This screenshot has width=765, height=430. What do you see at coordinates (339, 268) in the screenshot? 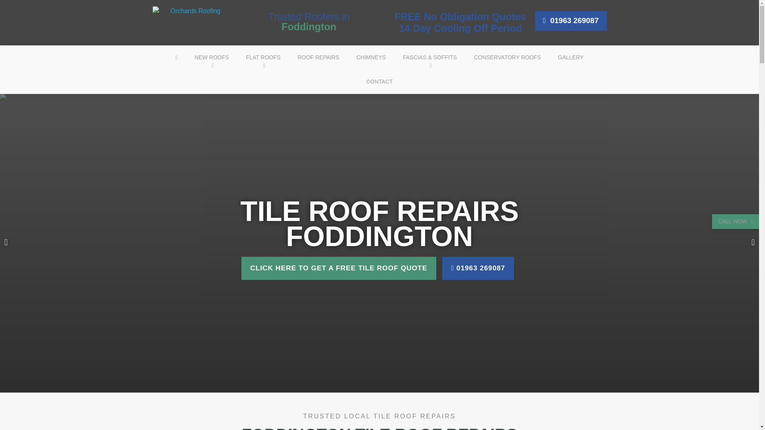
I see `CLICK HERE TO GET A FREE TILE ROOF QUOTE` at bounding box center [339, 268].